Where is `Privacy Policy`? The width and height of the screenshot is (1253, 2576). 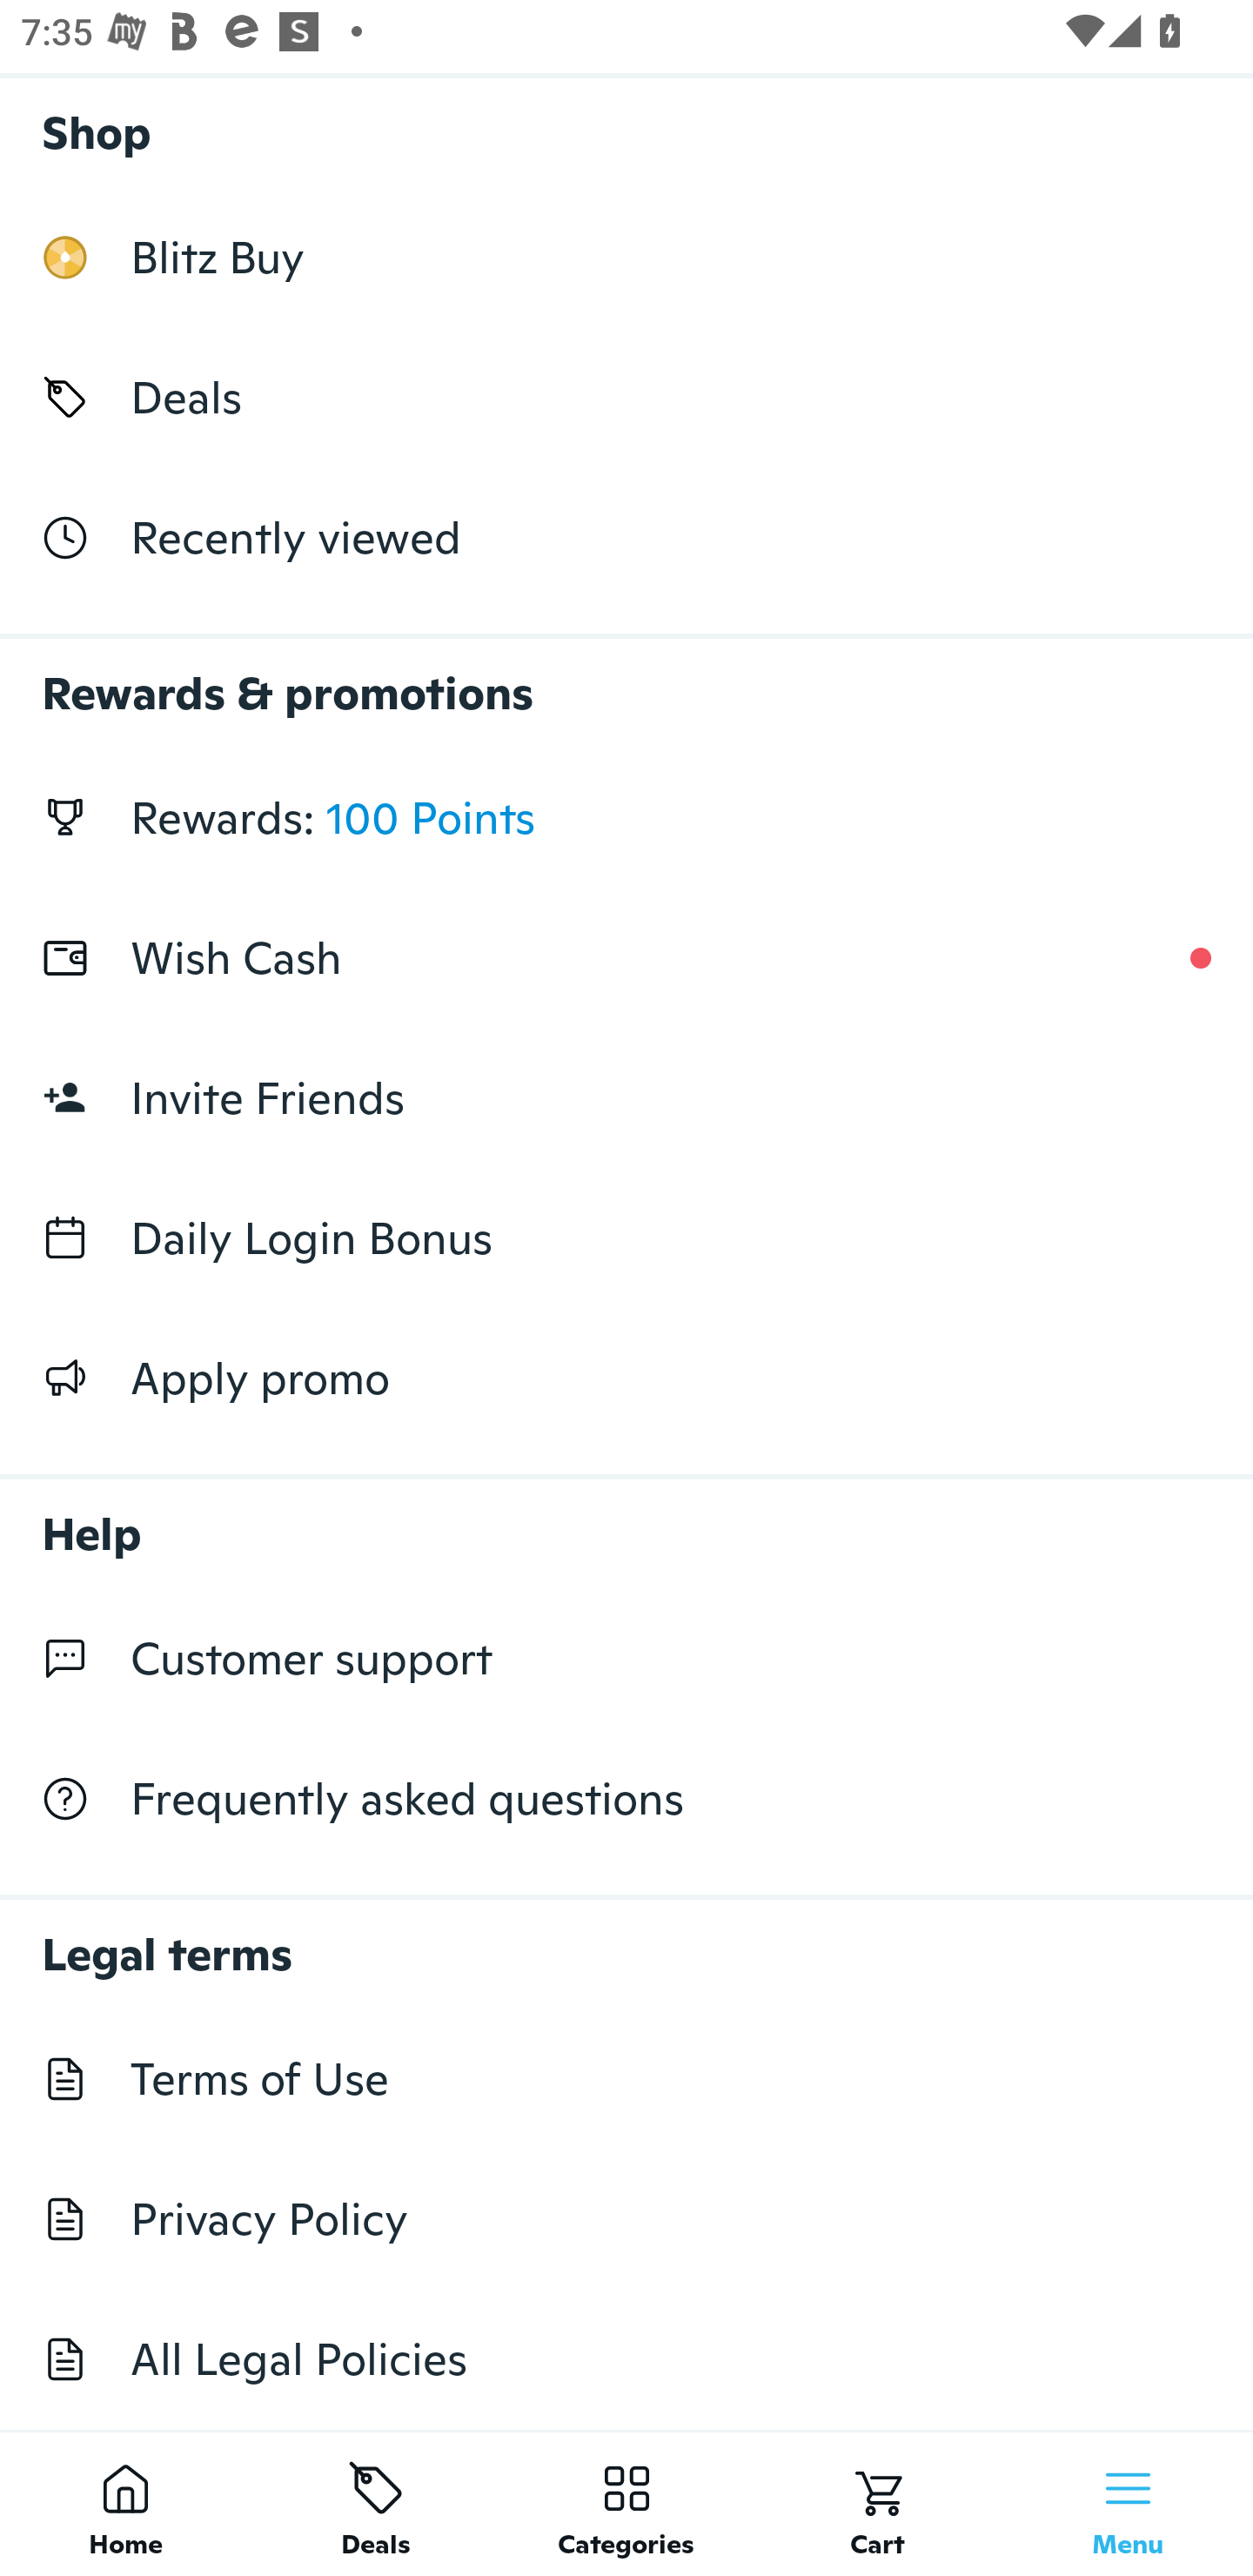 Privacy Policy is located at coordinates (626, 2219).